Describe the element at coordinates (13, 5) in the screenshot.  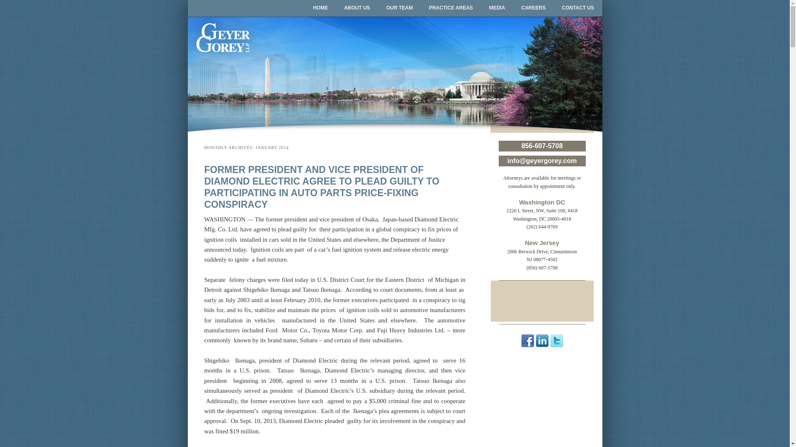
I see `Search` at that location.